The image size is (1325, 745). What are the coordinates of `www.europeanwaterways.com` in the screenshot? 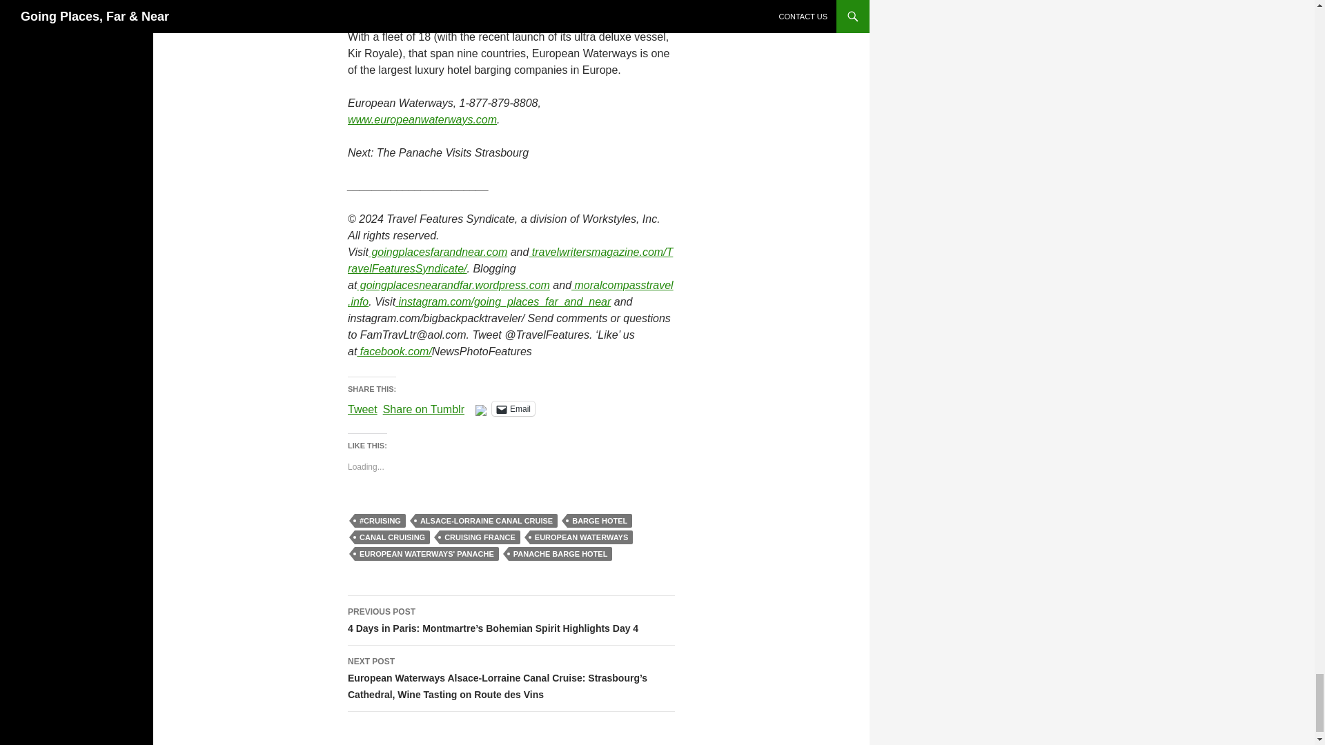 It's located at (422, 120).